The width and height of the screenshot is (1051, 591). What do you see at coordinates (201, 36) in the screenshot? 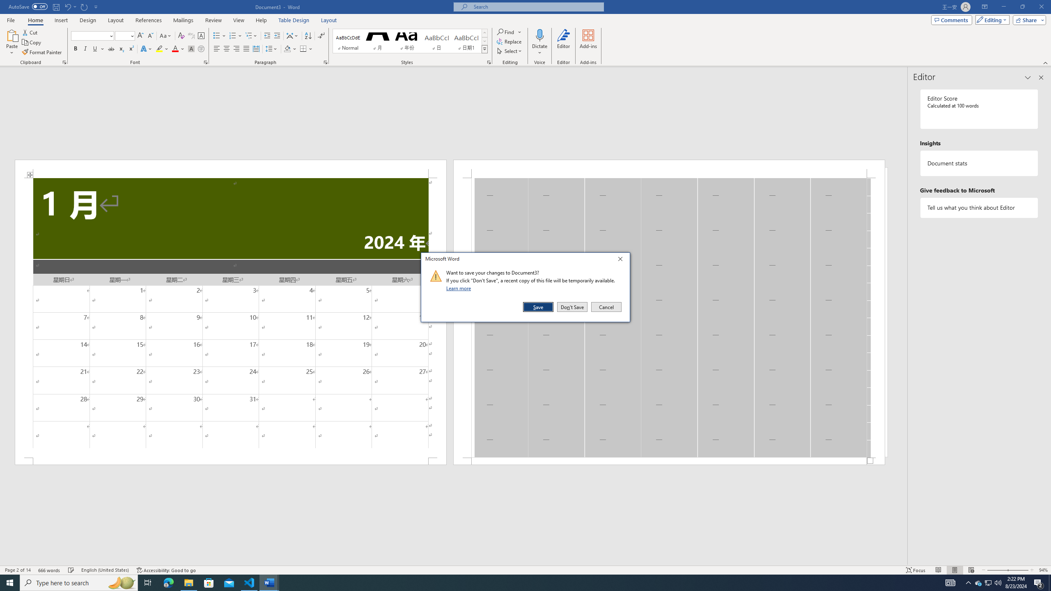
I see `Character Border` at bounding box center [201, 36].